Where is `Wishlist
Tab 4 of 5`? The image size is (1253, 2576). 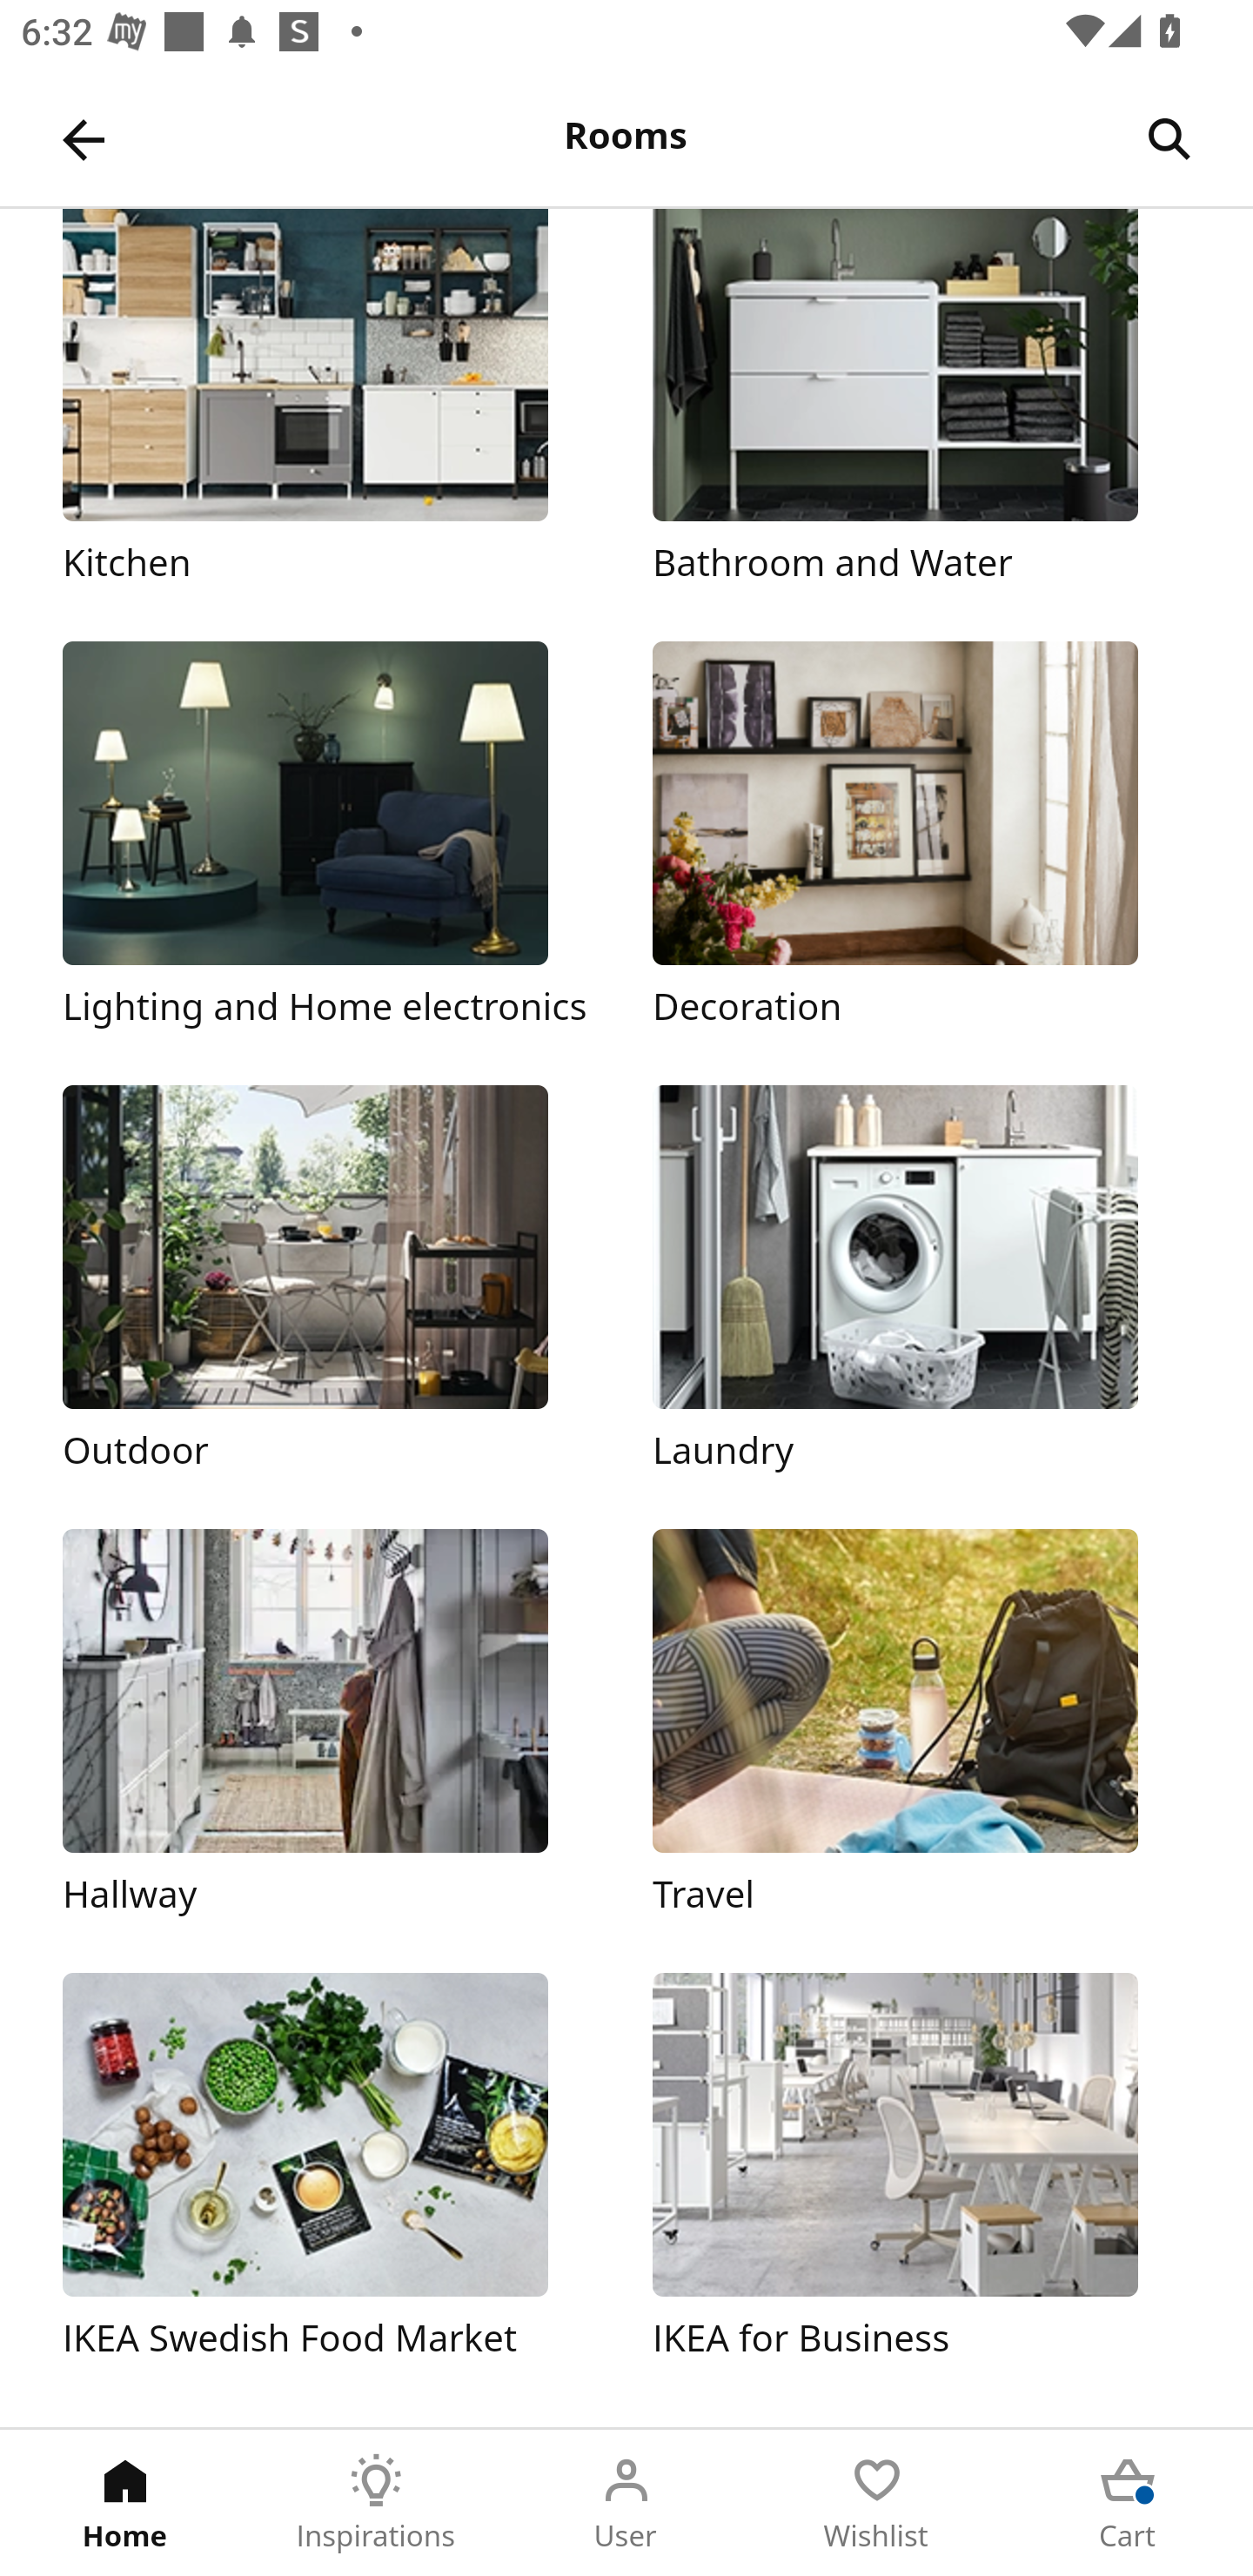 Wishlist
Tab 4 of 5 is located at coordinates (877, 2503).